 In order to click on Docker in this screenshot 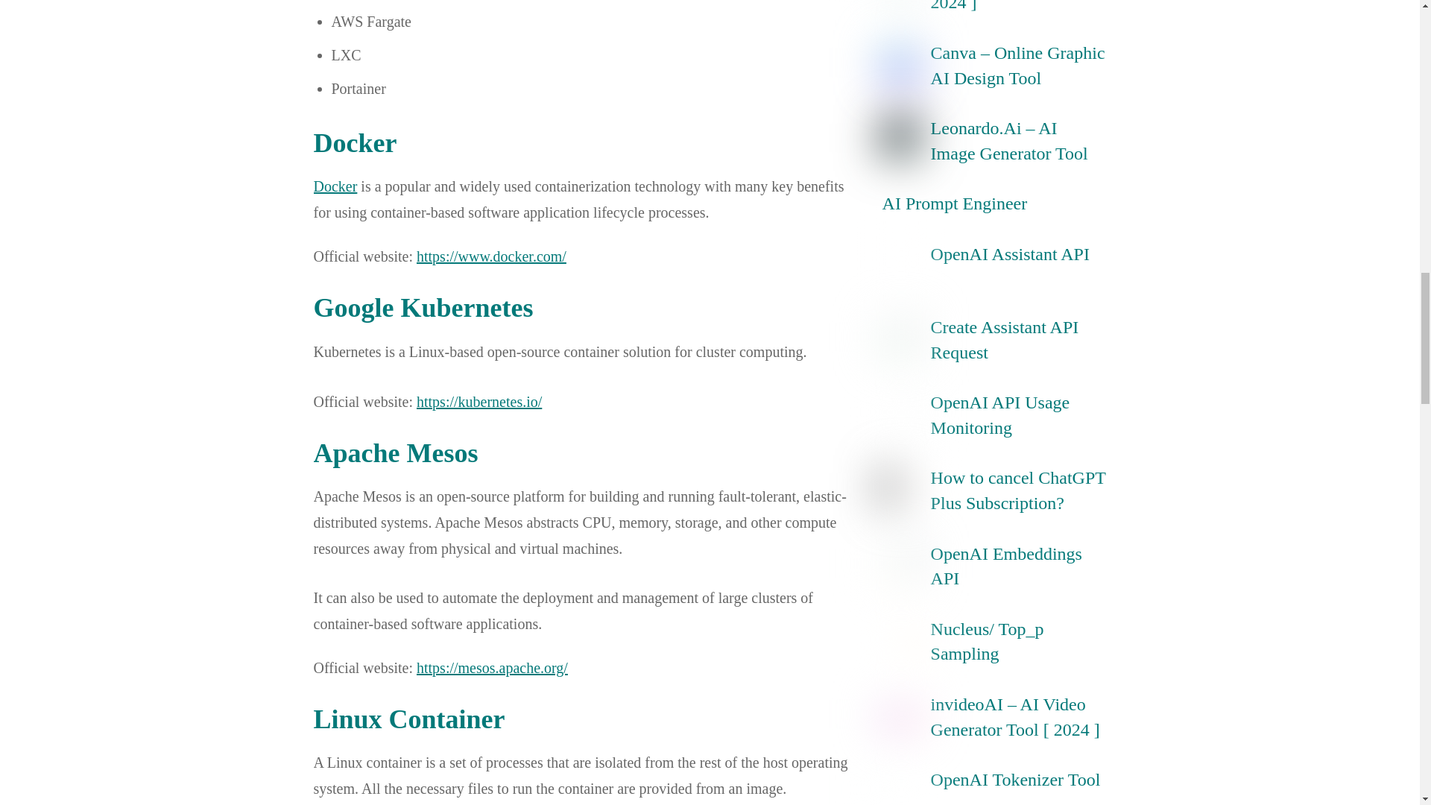, I will do `click(335, 186)`.